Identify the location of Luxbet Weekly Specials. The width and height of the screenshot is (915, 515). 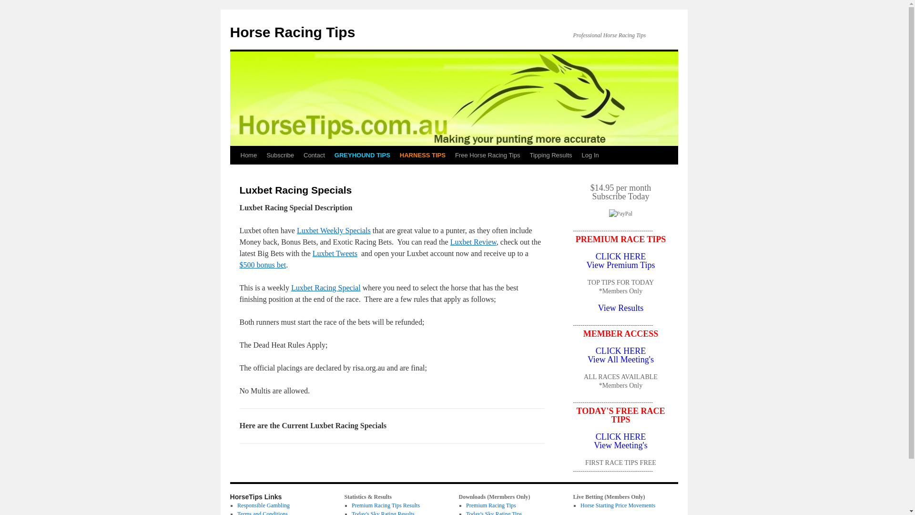
(334, 231).